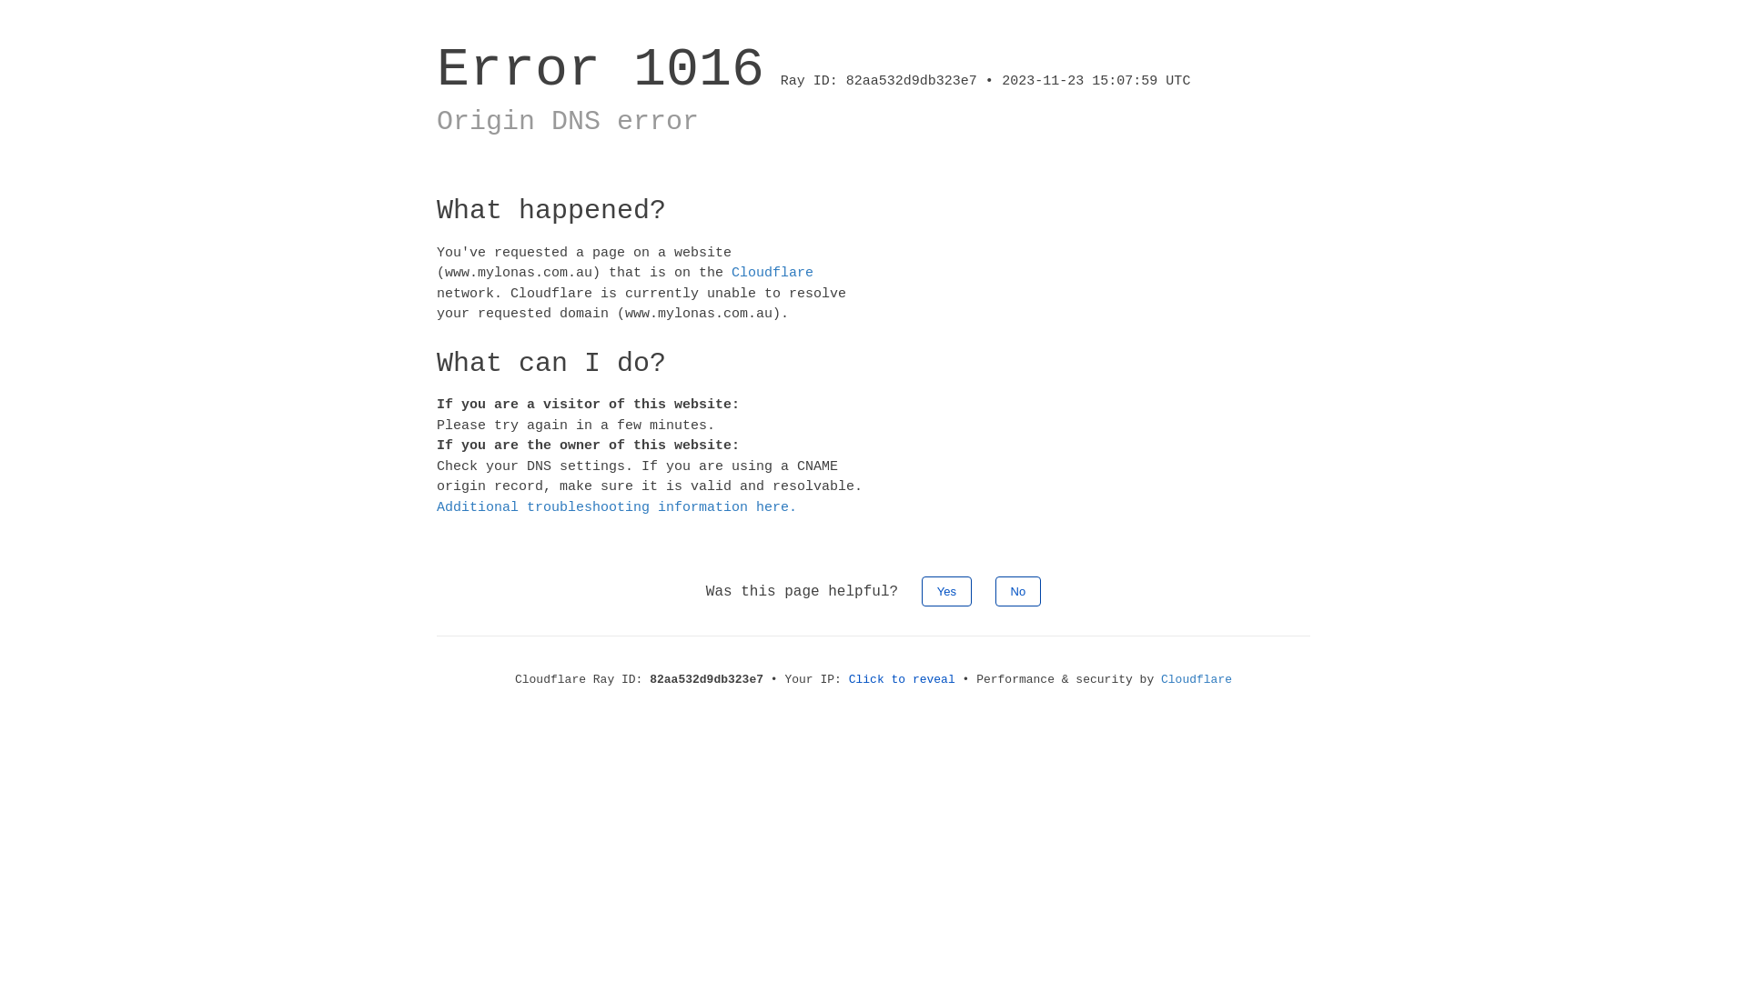  What do you see at coordinates (903, 680) in the screenshot?
I see `Click to reveal` at bounding box center [903, 680].